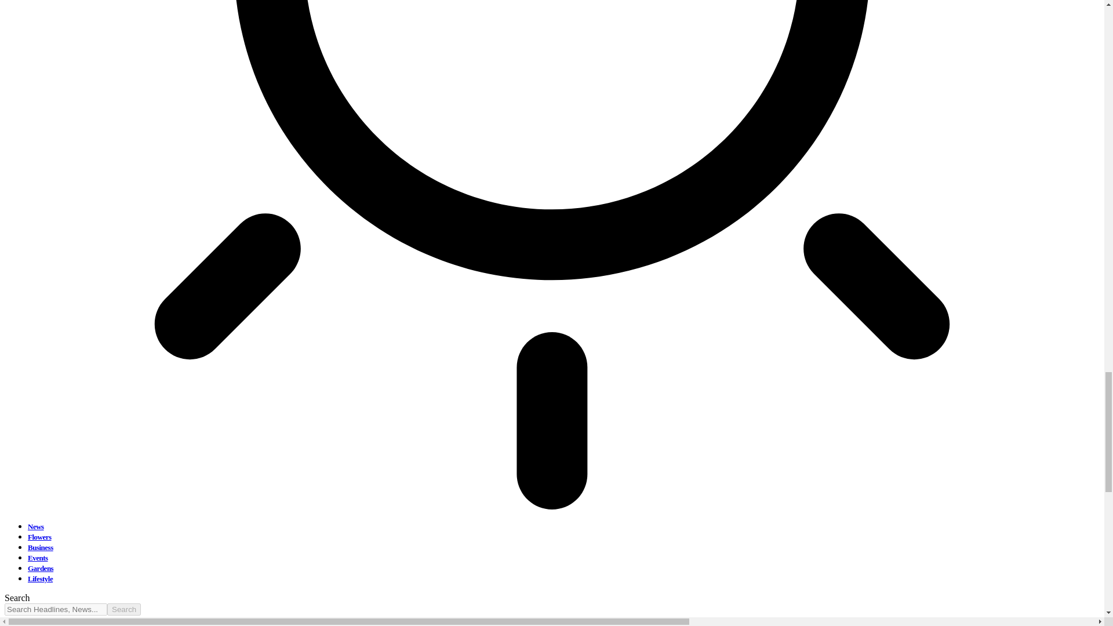  Describe the element at coordinates (38, 558) in the screenshot. I see `Events` at that location.